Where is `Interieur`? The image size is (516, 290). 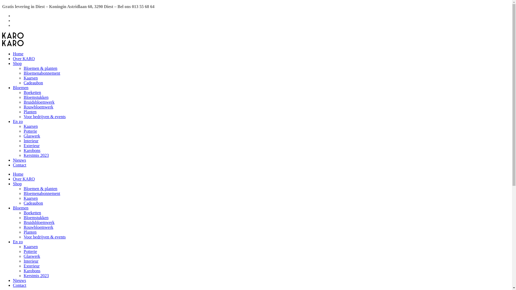
Interieur is located at coordinates (31, 261).